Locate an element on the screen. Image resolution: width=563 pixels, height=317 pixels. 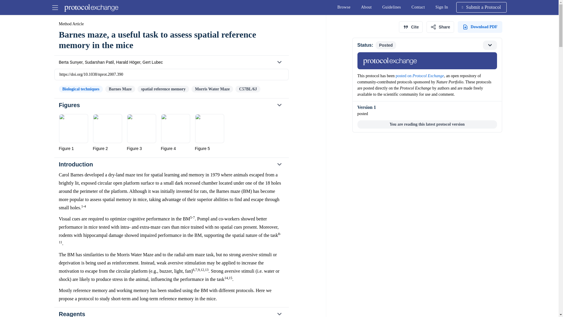
Cite is located at coordinates (411, 27).